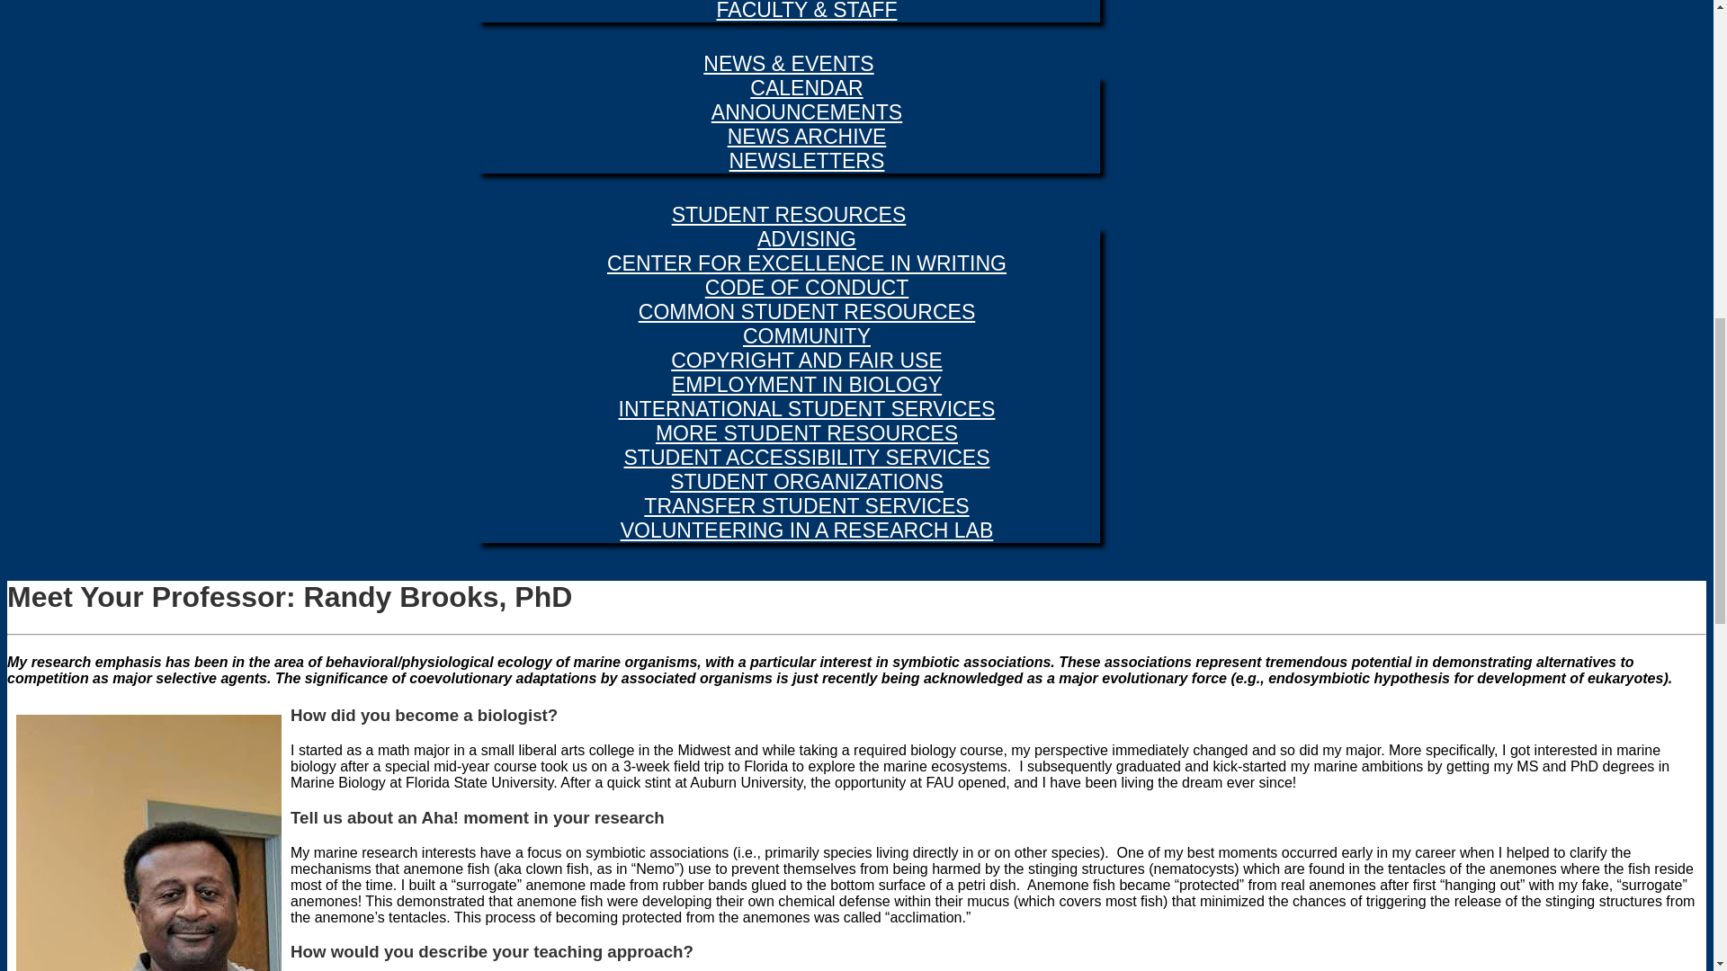 The image size is (1727, 971). I want to click on Community Life, so click(806, 331).